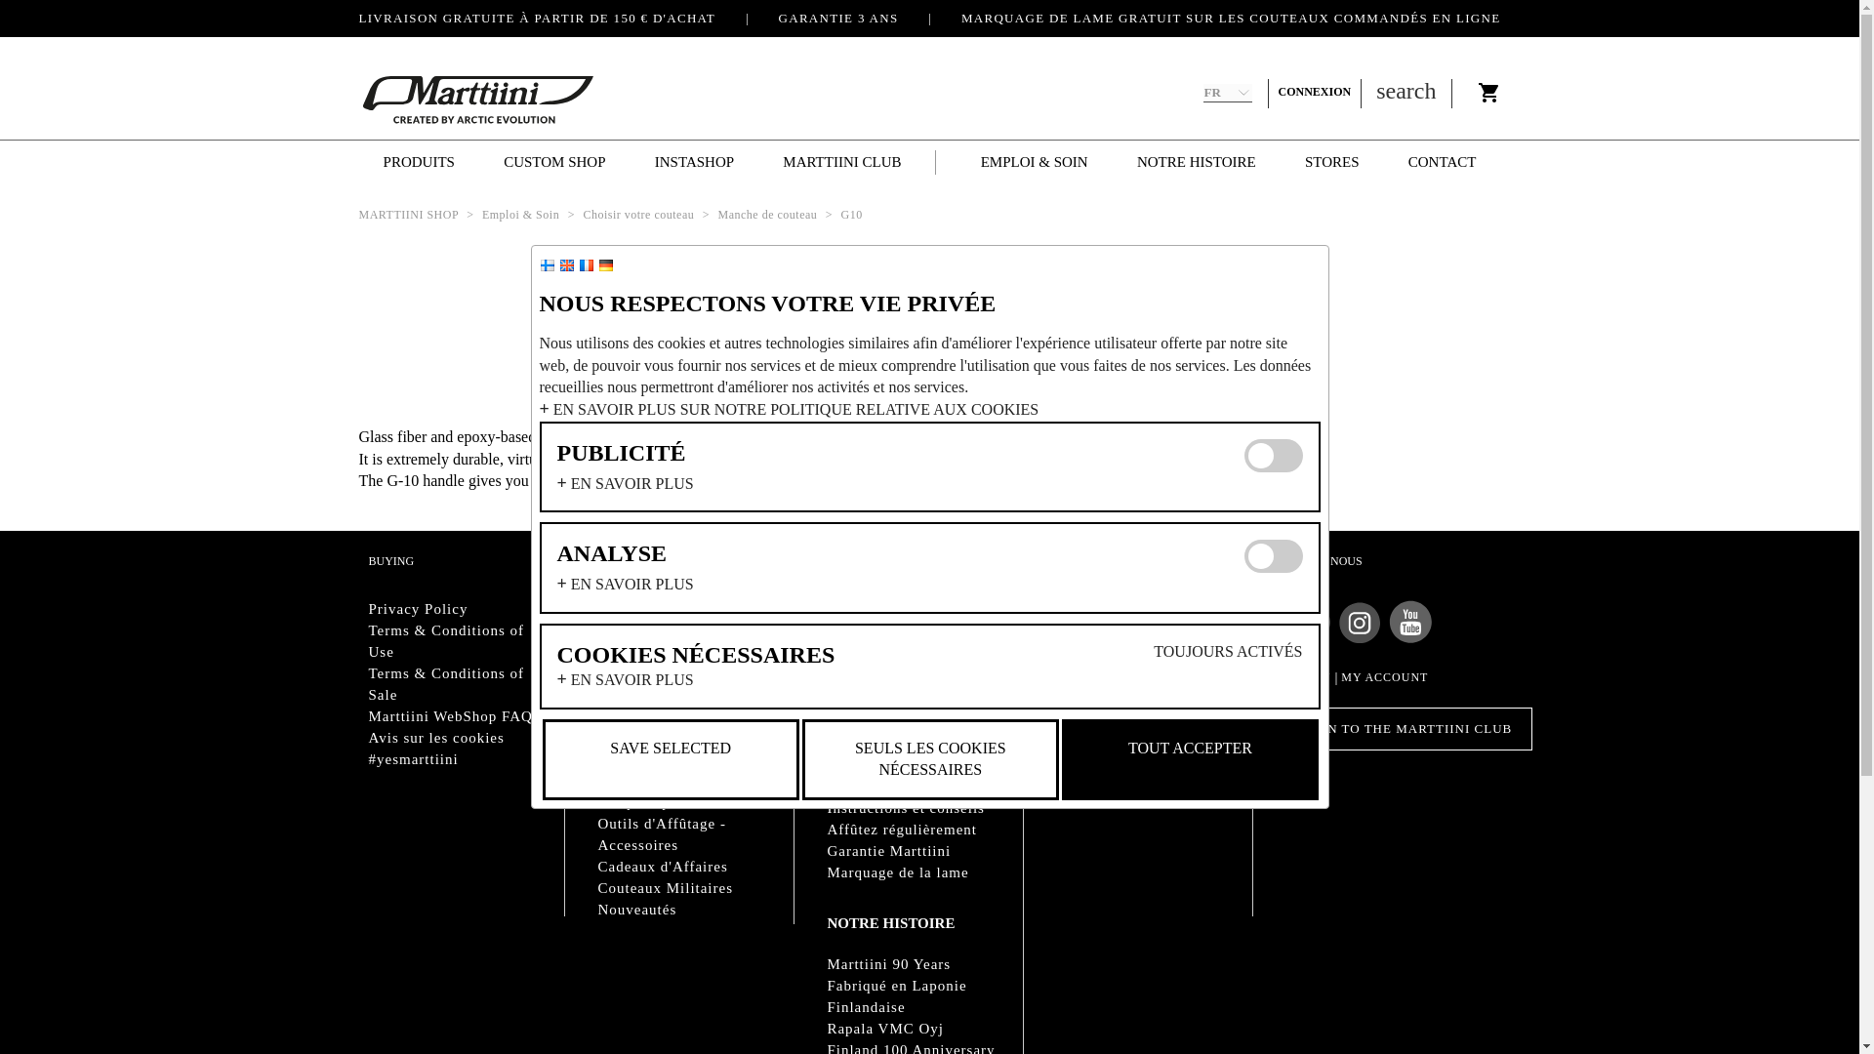 This screenshot has width=1874, height=1054. What do you see at coordinates (547, 264) in the screenshot?
I see `Changer de langue: Suomi` at bounding box center [547, 264].